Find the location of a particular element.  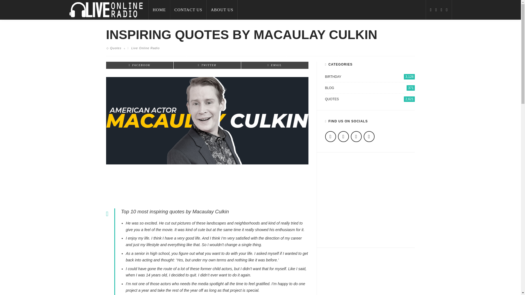

Live Online Radio is located at coordinates (145, 48).